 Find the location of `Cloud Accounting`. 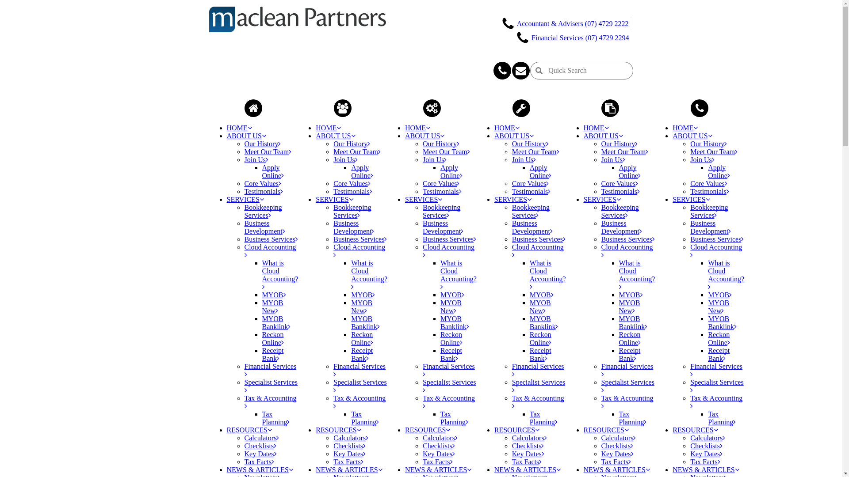

Cloud Accounting is located at coordinates (538, 251).